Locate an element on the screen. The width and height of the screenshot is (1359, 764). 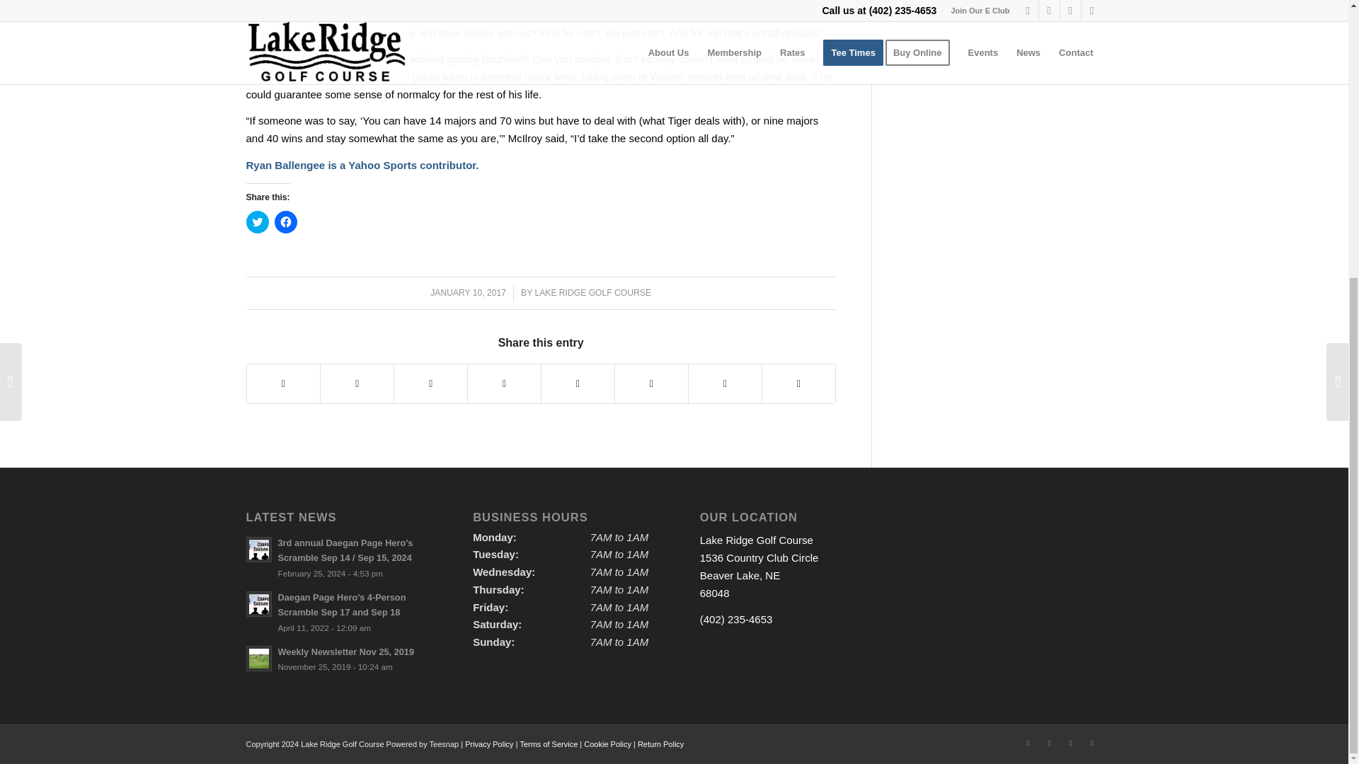
Posts by Lake Ridge Golf Course is located at coordinates (592, 293).